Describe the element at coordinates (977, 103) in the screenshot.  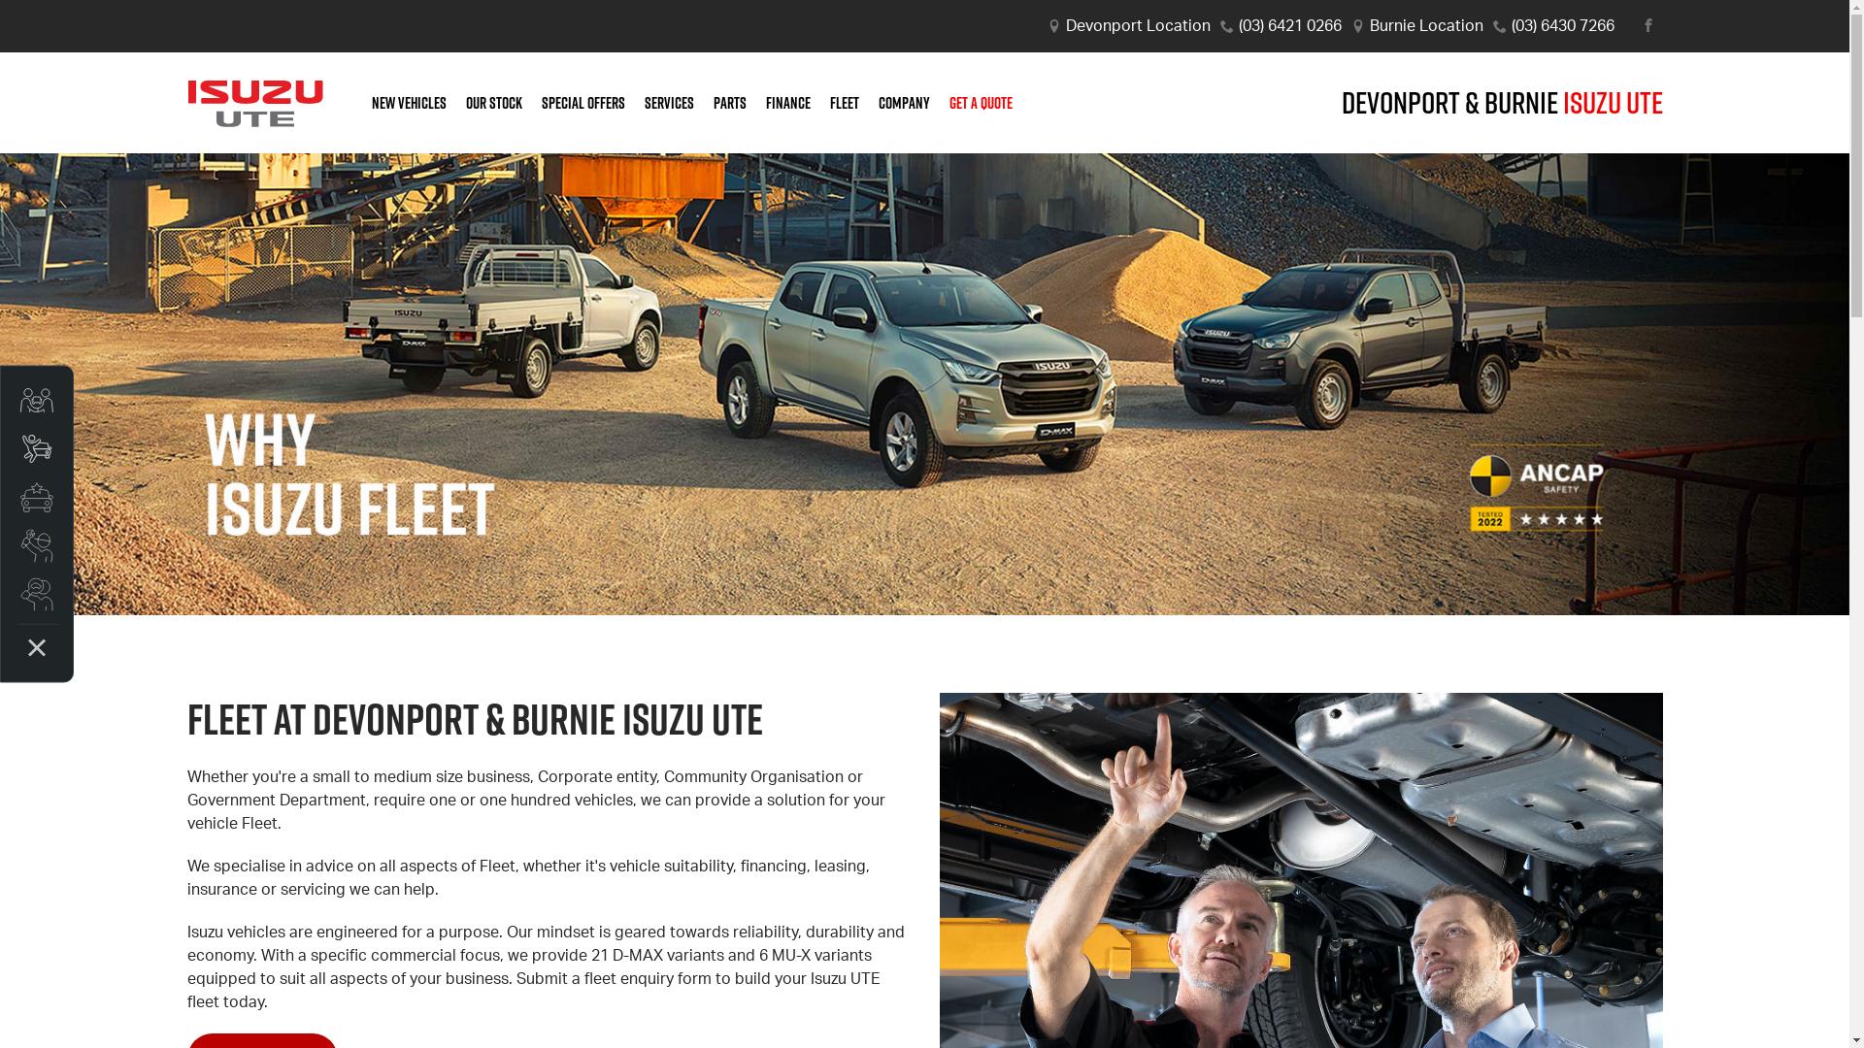
I see `GET A QUOTE` at that location.